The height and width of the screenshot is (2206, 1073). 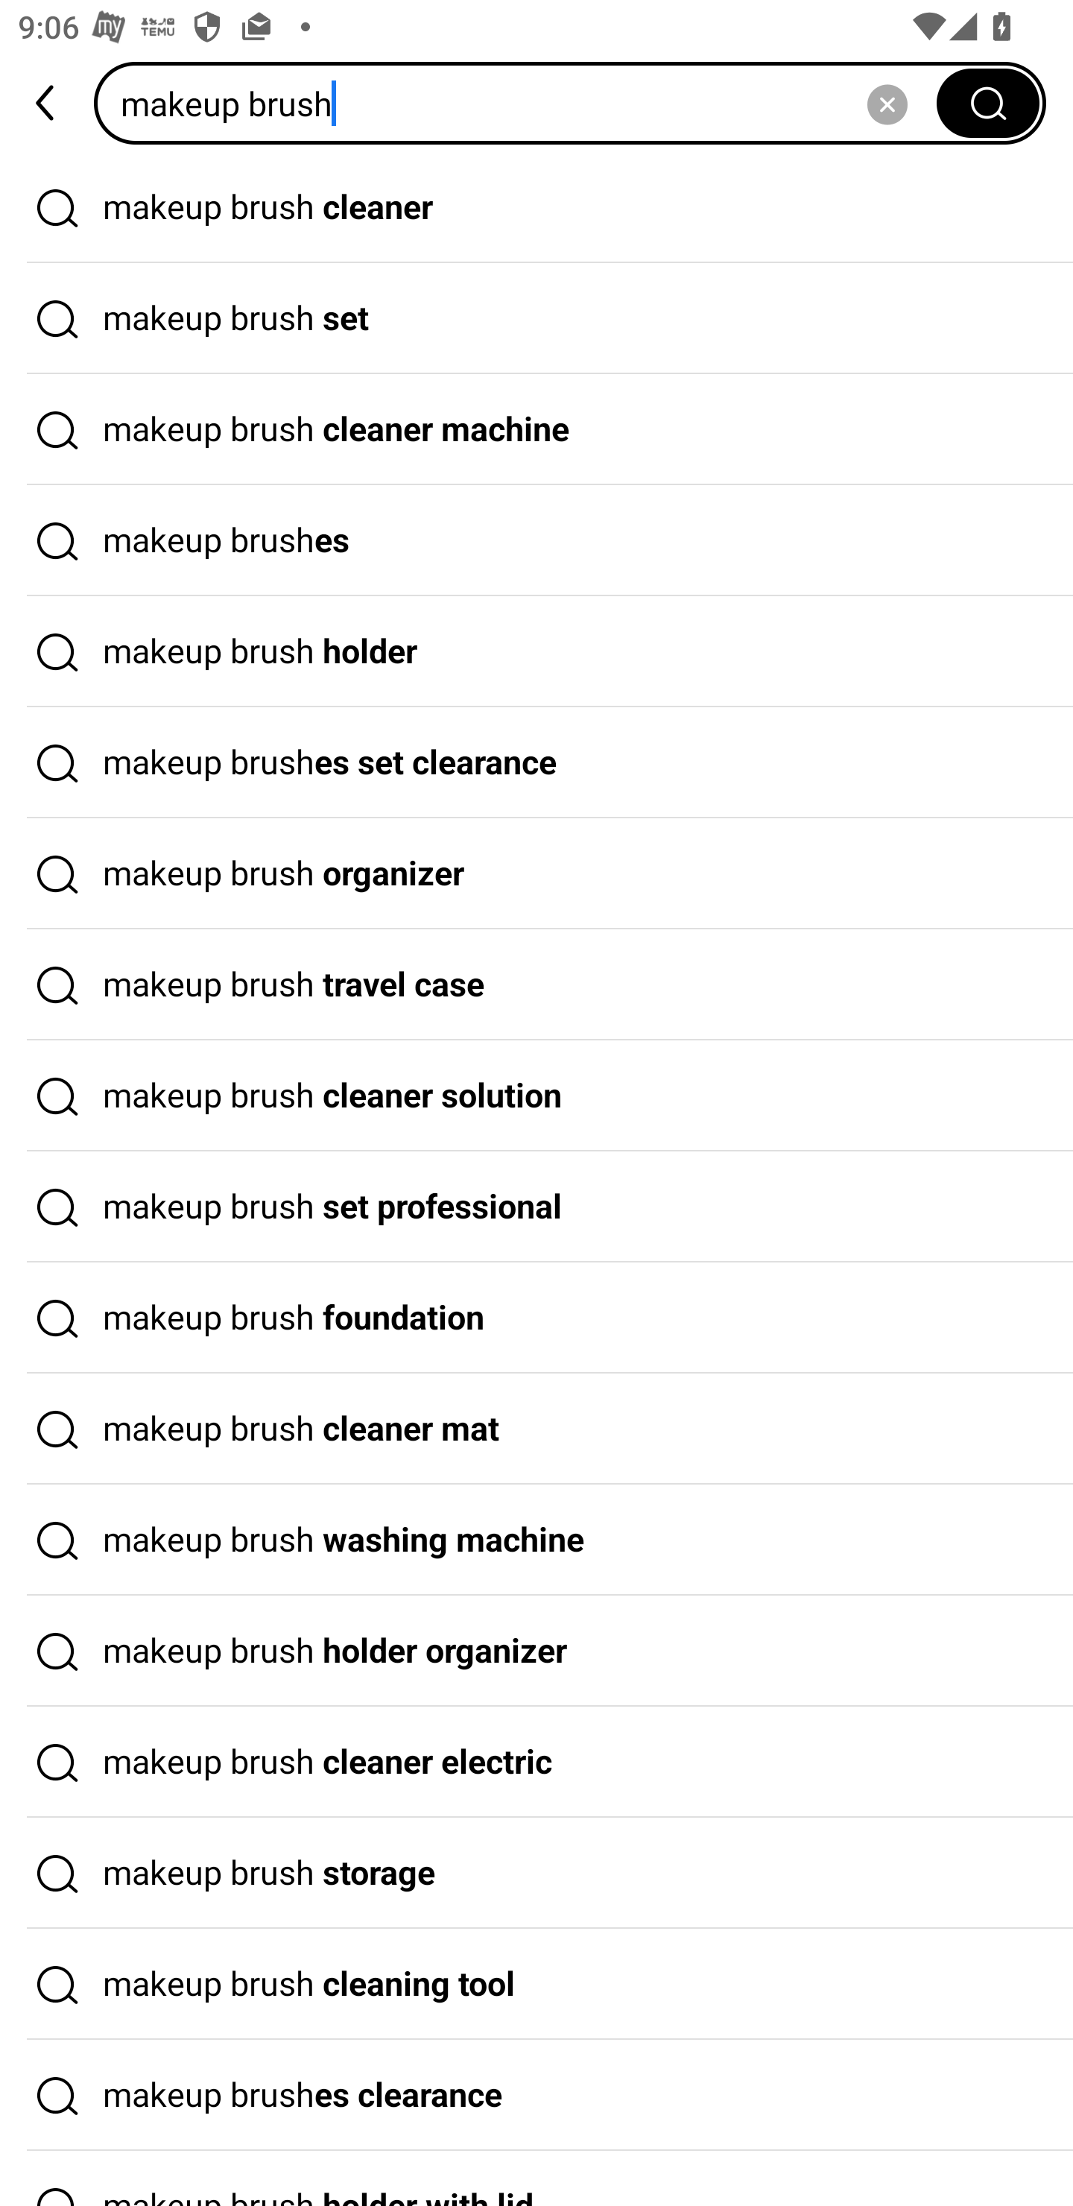 What do you see at coordinates (536, 1873) in the screenshot?
I see `makeup brush storage` at bounding box center [536, 1873].